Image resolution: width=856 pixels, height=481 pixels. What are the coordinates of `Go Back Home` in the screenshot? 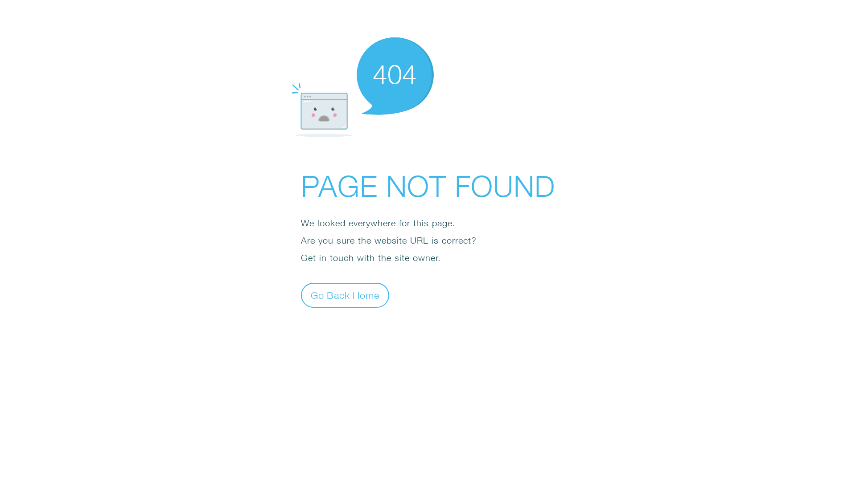 It's located at (345, 295).